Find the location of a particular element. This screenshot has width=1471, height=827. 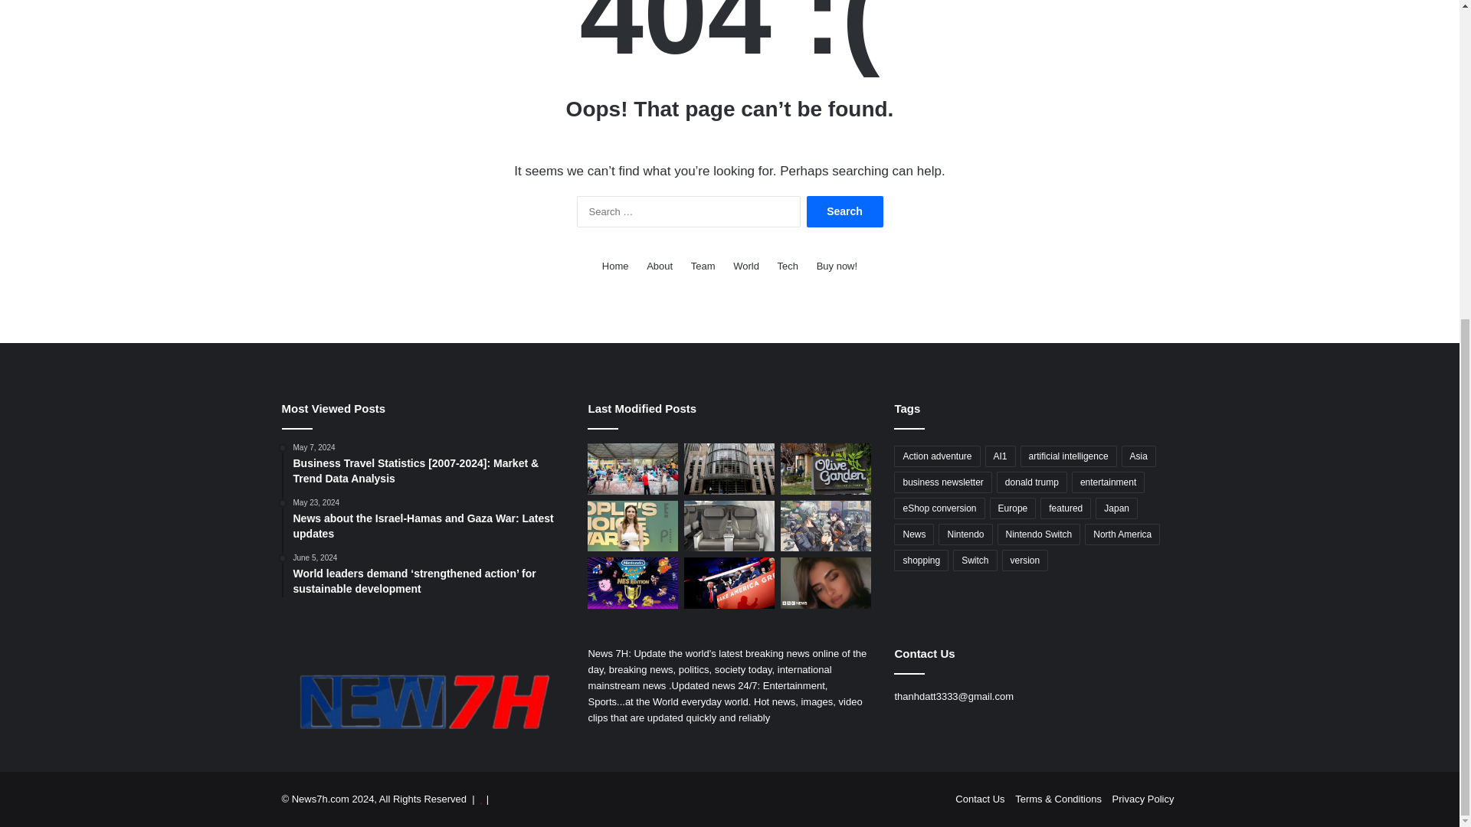

entertainment is located at coordinates (1108, 482).